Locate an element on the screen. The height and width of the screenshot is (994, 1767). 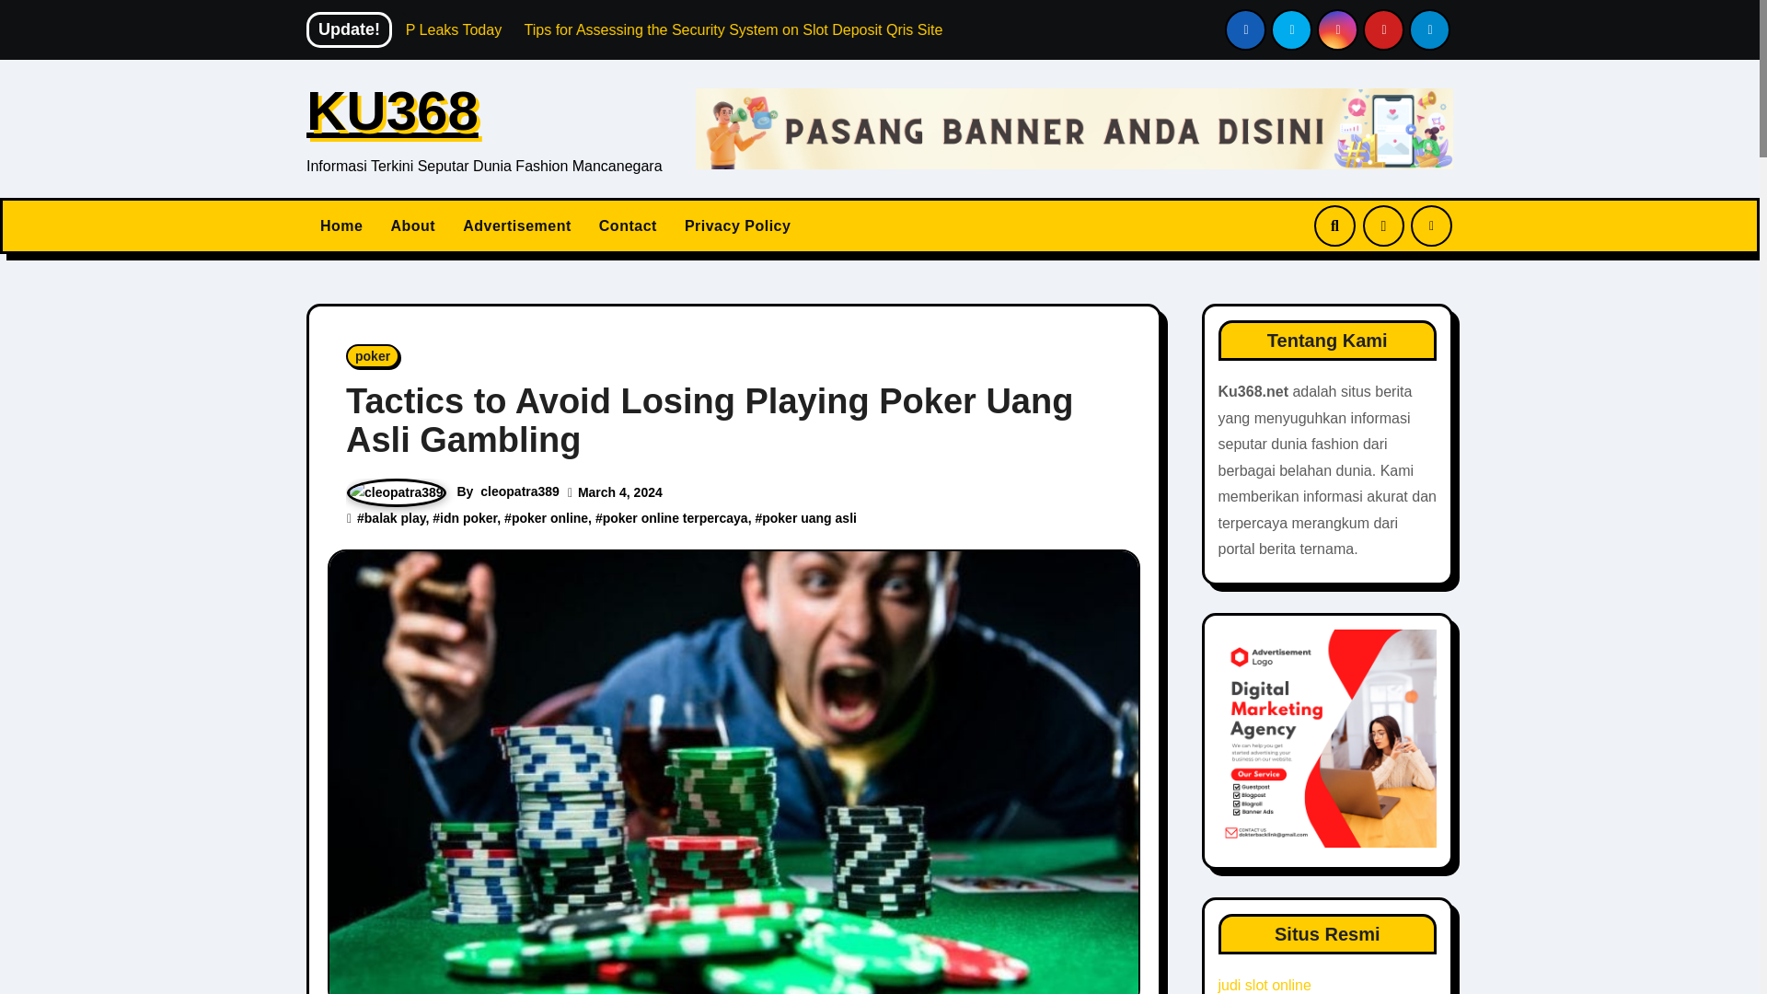
poker online is located at coordinates (550, 518).